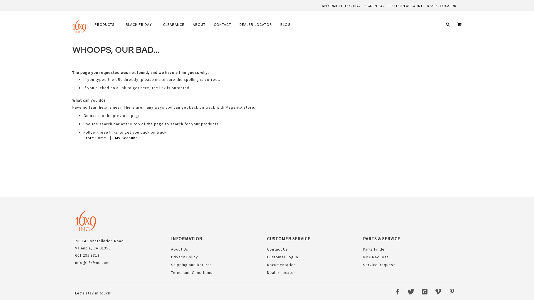 The width and height of the screenshot is (534, 300). I want to click on Store Home, so click(95, 138).